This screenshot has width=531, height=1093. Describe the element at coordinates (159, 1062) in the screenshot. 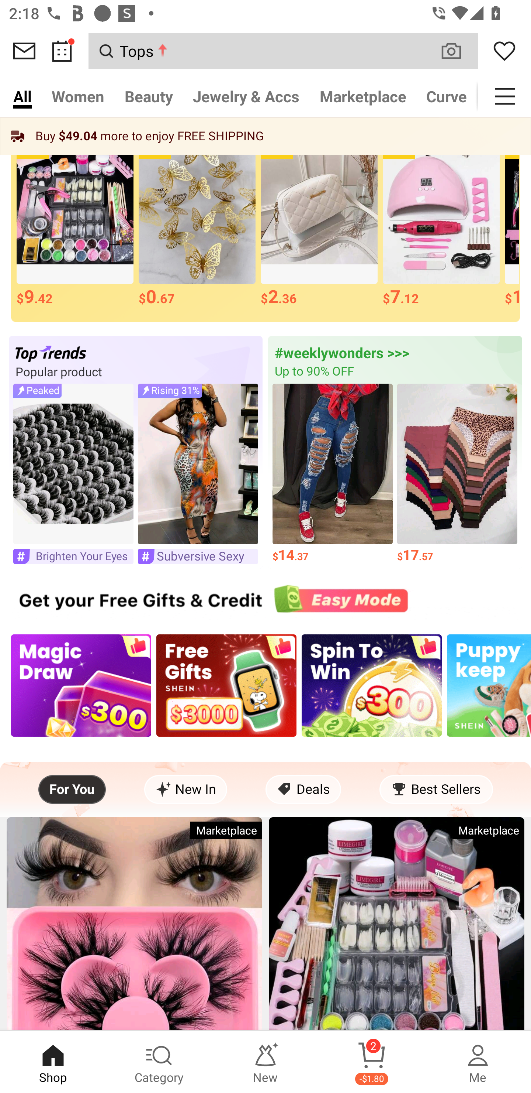

I see `Category` at that location.